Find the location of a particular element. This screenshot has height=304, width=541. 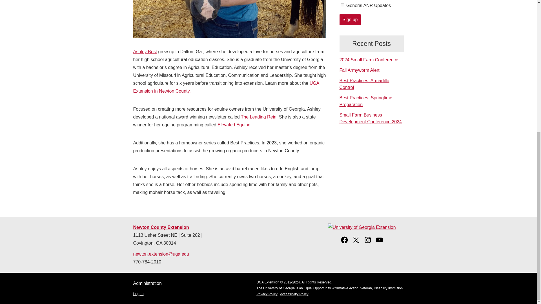

2024 Small Farm Conference is located at coordinates (369, 60).